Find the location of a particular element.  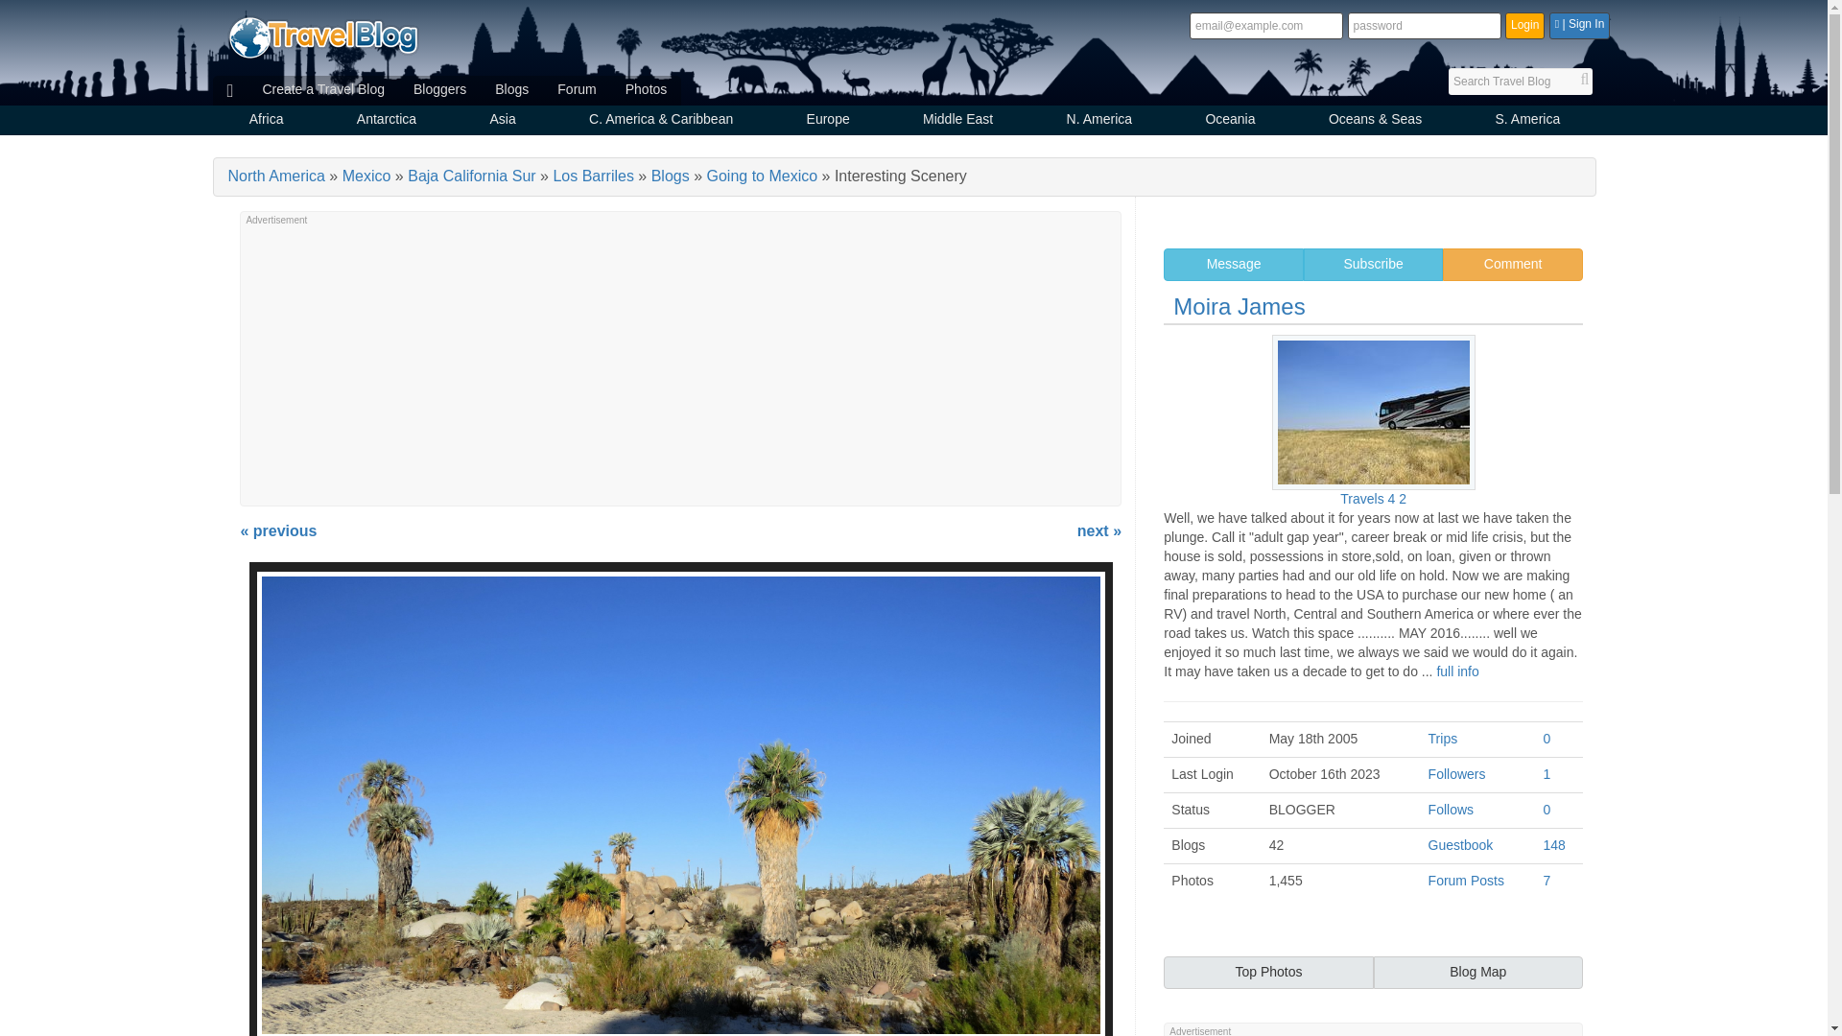

Asia is located at coordinates (503, 121).